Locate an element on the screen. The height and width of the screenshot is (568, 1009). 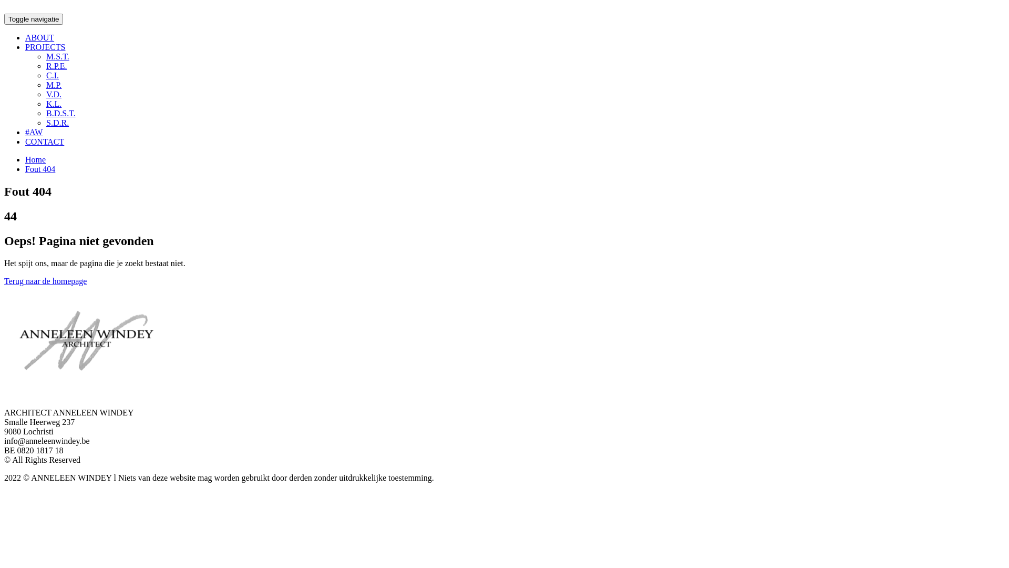
B.D.S.T. is located at coordinates (61, 114).